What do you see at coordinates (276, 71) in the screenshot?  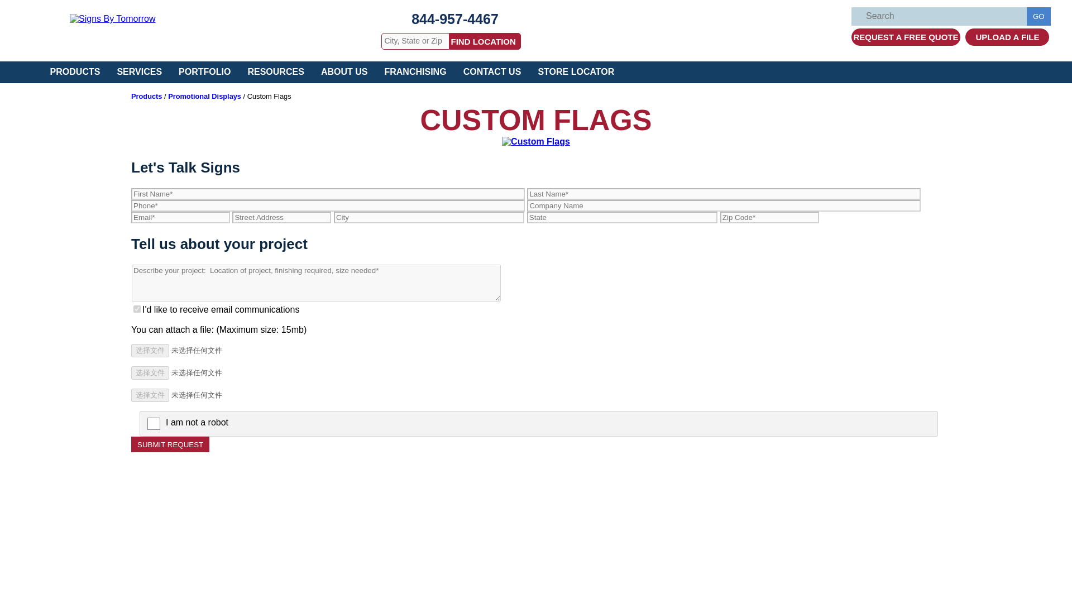 I see `RESOURCES` at bounding box center [276, 71].